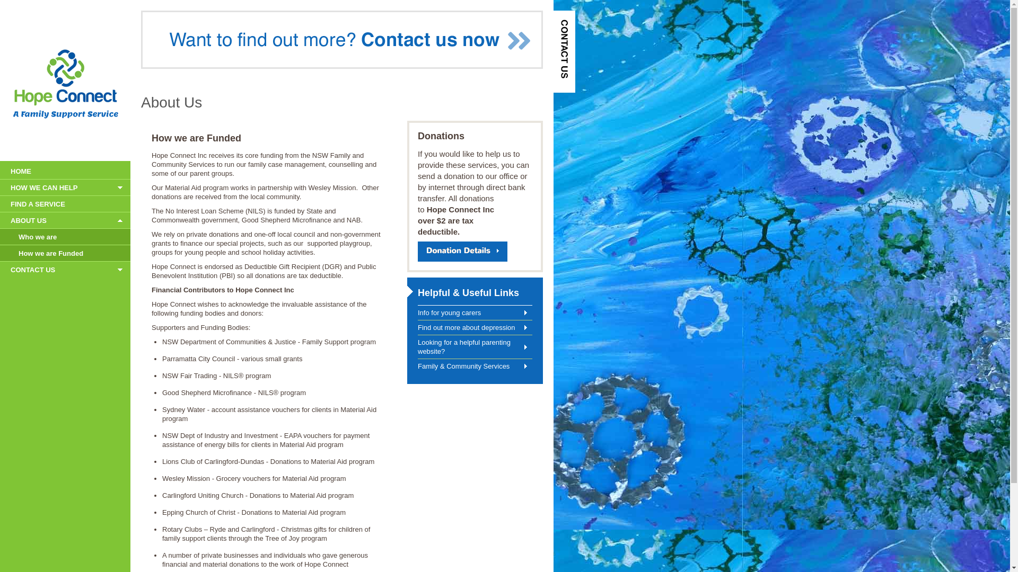  What do you see at coordinates (65, 171) in the screenshot?
I see `HOME` at bounding box center [65, 171].